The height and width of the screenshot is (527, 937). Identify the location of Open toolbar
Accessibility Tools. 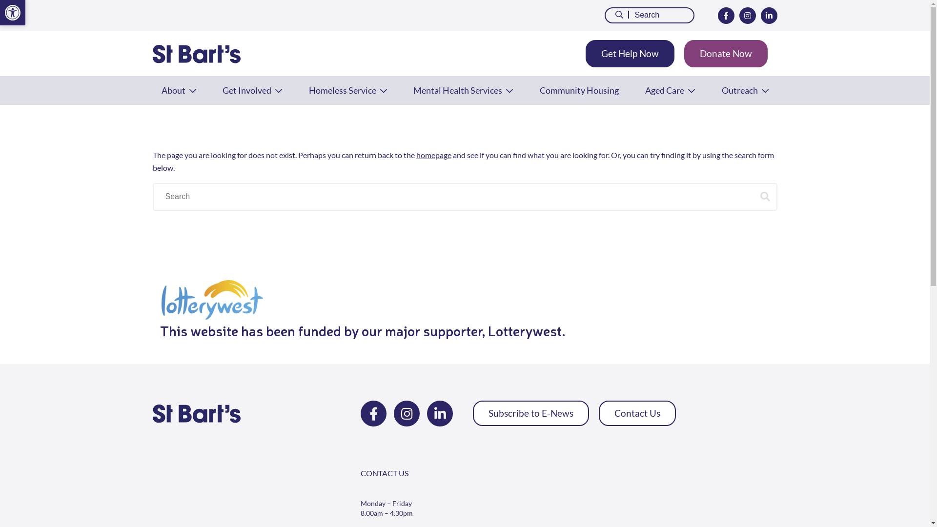
(13, 13).